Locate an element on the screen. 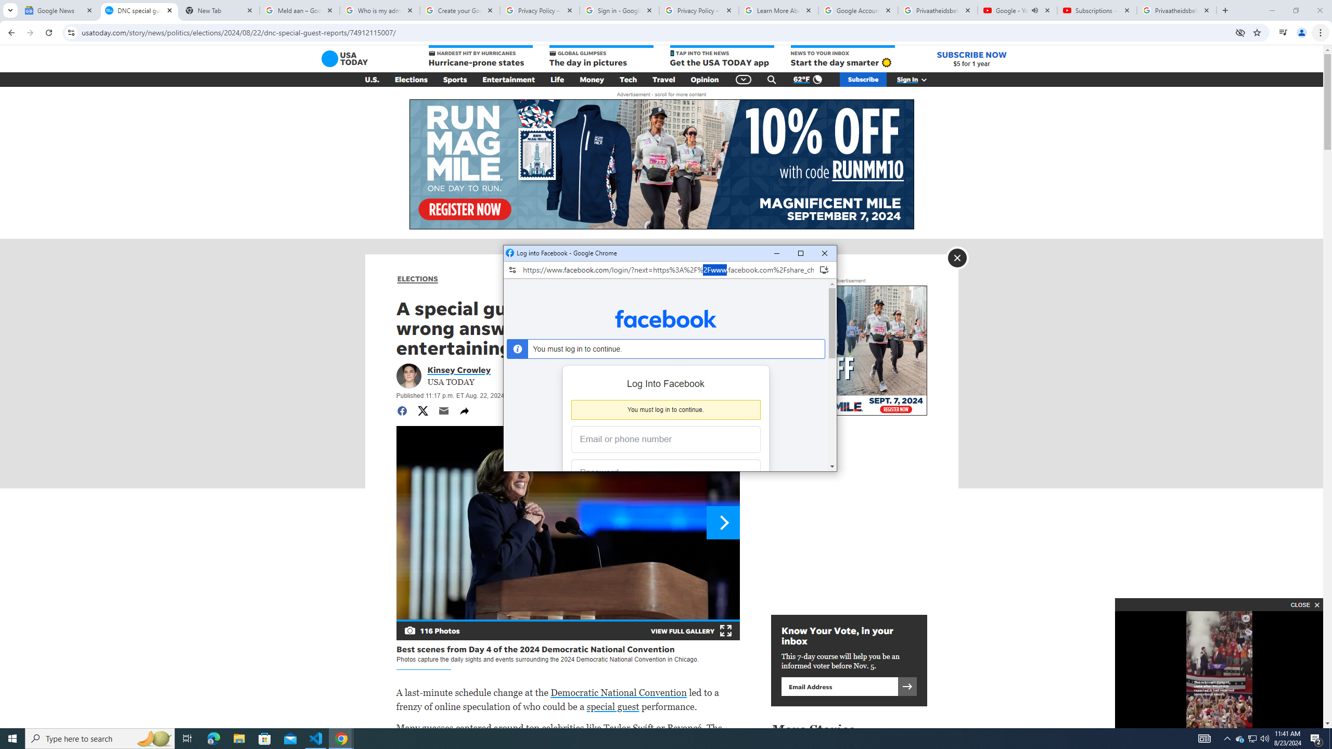 The width and height of the screenshot is (1332, 749). Create your Google Account is located at coordinates (460, 10).